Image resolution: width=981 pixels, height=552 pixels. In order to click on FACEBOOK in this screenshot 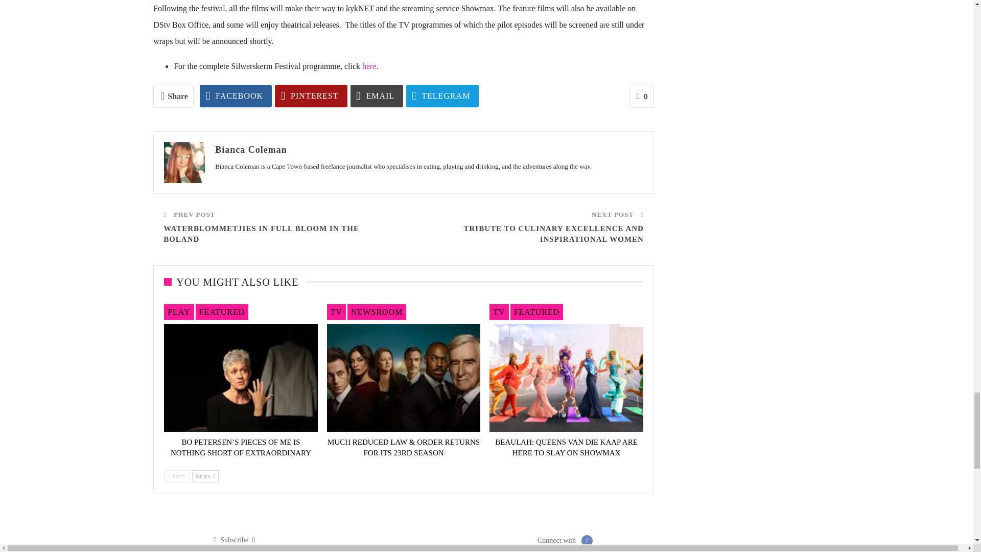, I will do `click(236, 96)`.